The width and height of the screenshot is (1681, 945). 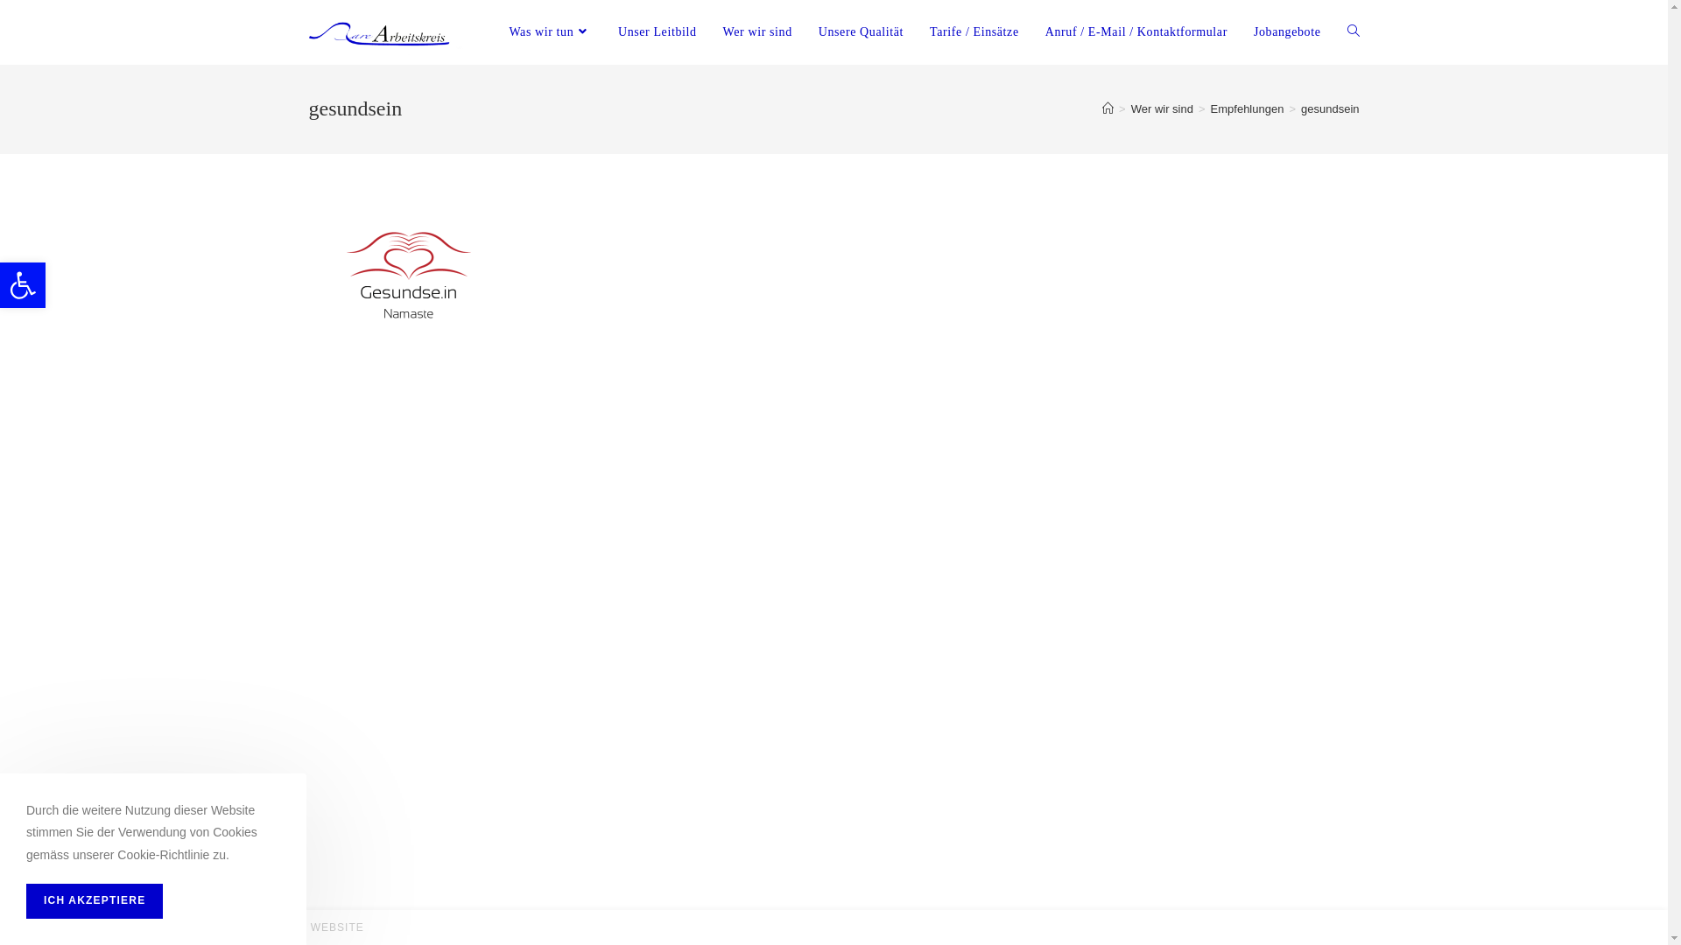 What do you see at coordinates (1331, 108) in the screenshot?
I see `gesundsein` at bounding box center [1331, 108].